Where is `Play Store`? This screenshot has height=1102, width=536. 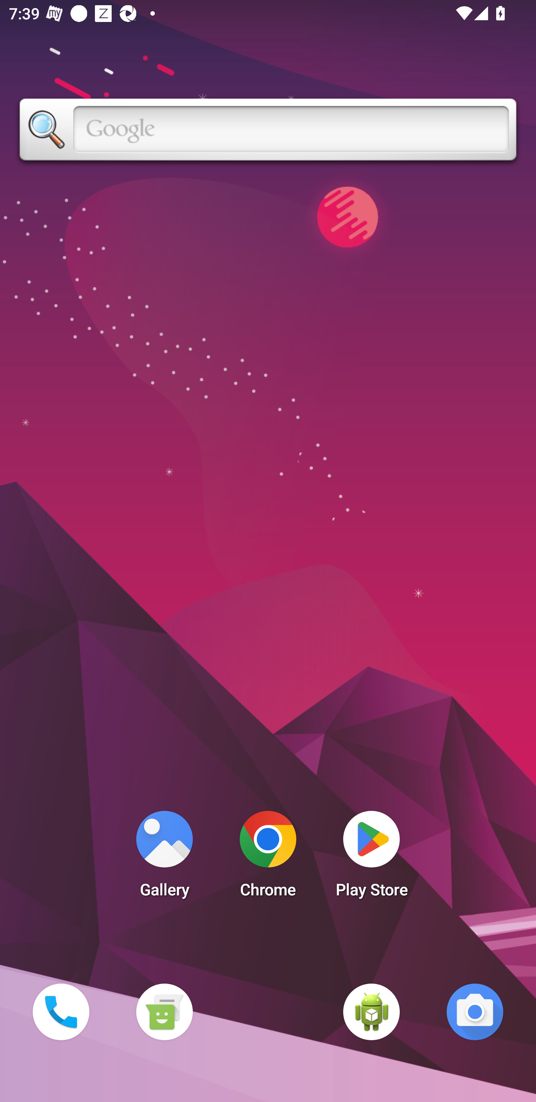
Play Store is located at coordinates (371, 858).